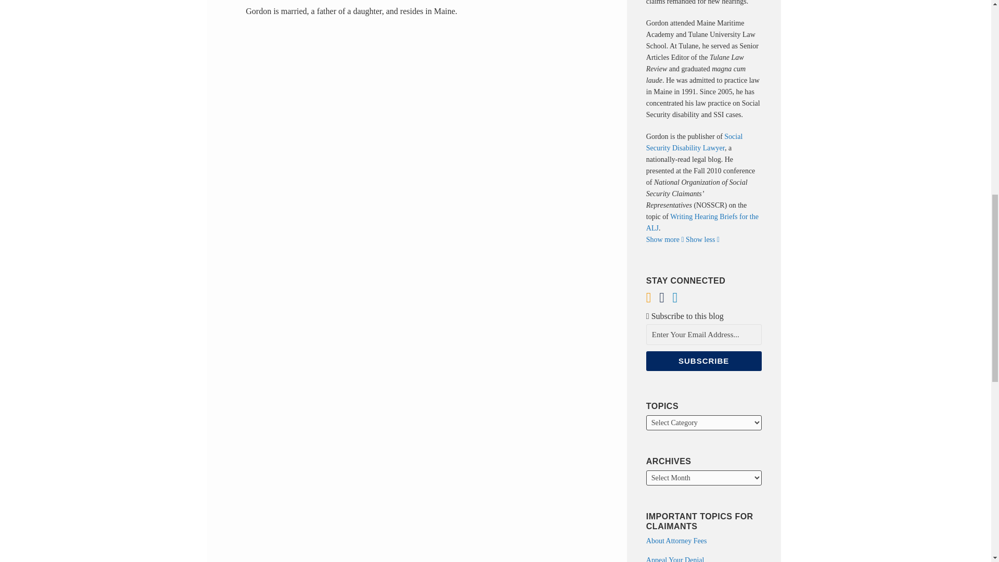 This screenshot has height=562, width=999. What do you see at coordinates (665, 239) in the screenshot?
I see `Show more` at bounding box center [665, 239].